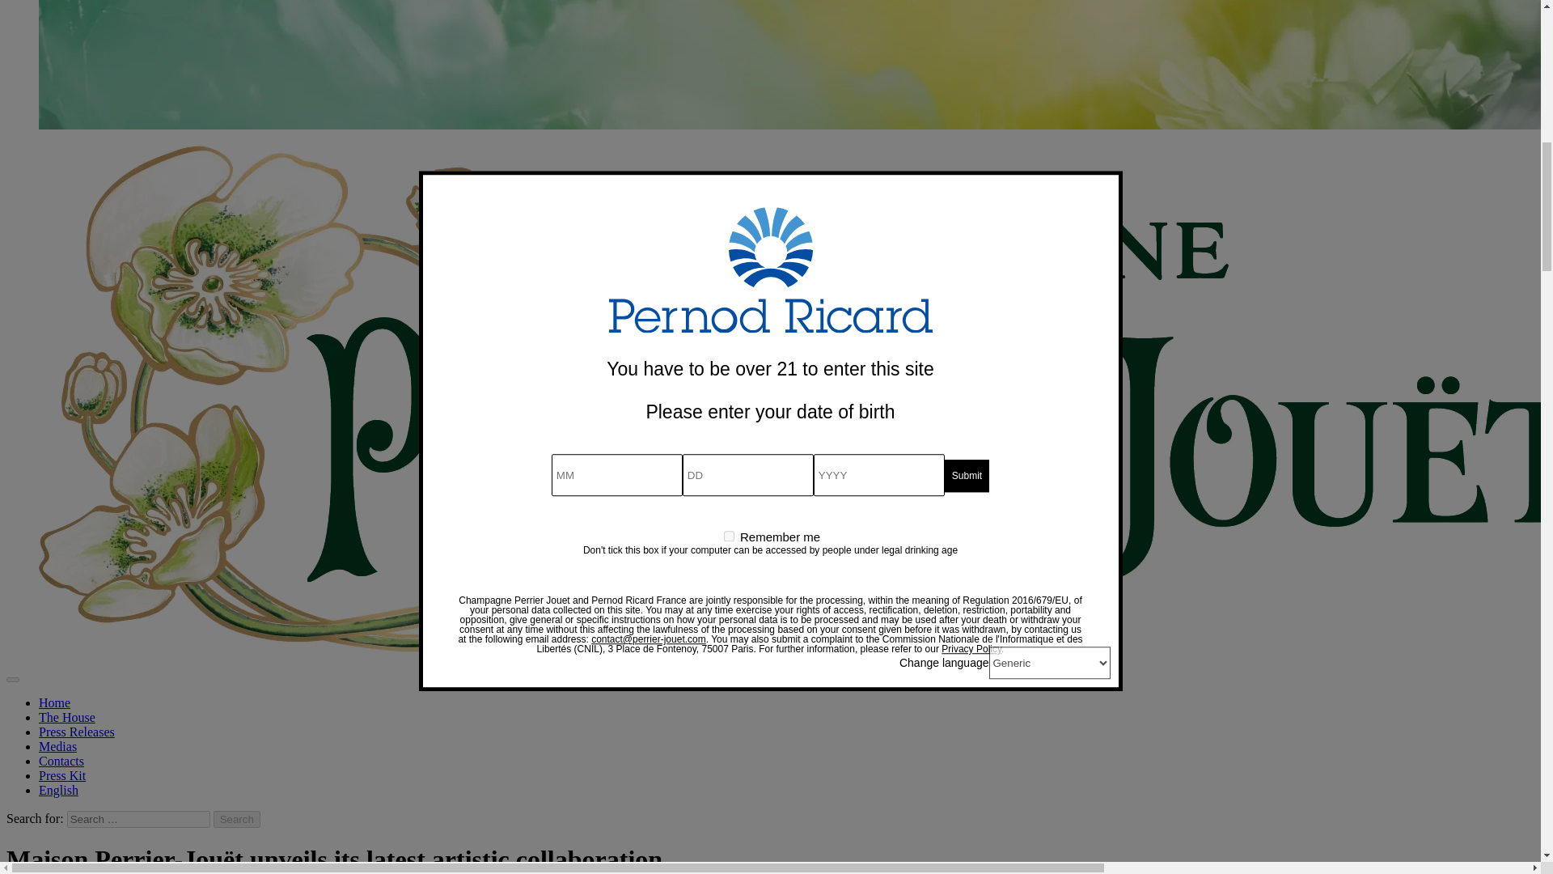 This screenshot has height=874, width=1553. What do you see at coordinates (61, 761) in the screenshot?
I see `Contacts` at bounding box center [61, 761].